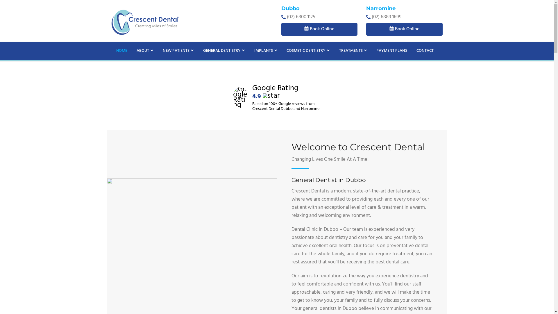 The image size is (558, 314). Describe the element at coordinates (387, 17) in the screenshot. I see `(02) 6889 1699` at that location.